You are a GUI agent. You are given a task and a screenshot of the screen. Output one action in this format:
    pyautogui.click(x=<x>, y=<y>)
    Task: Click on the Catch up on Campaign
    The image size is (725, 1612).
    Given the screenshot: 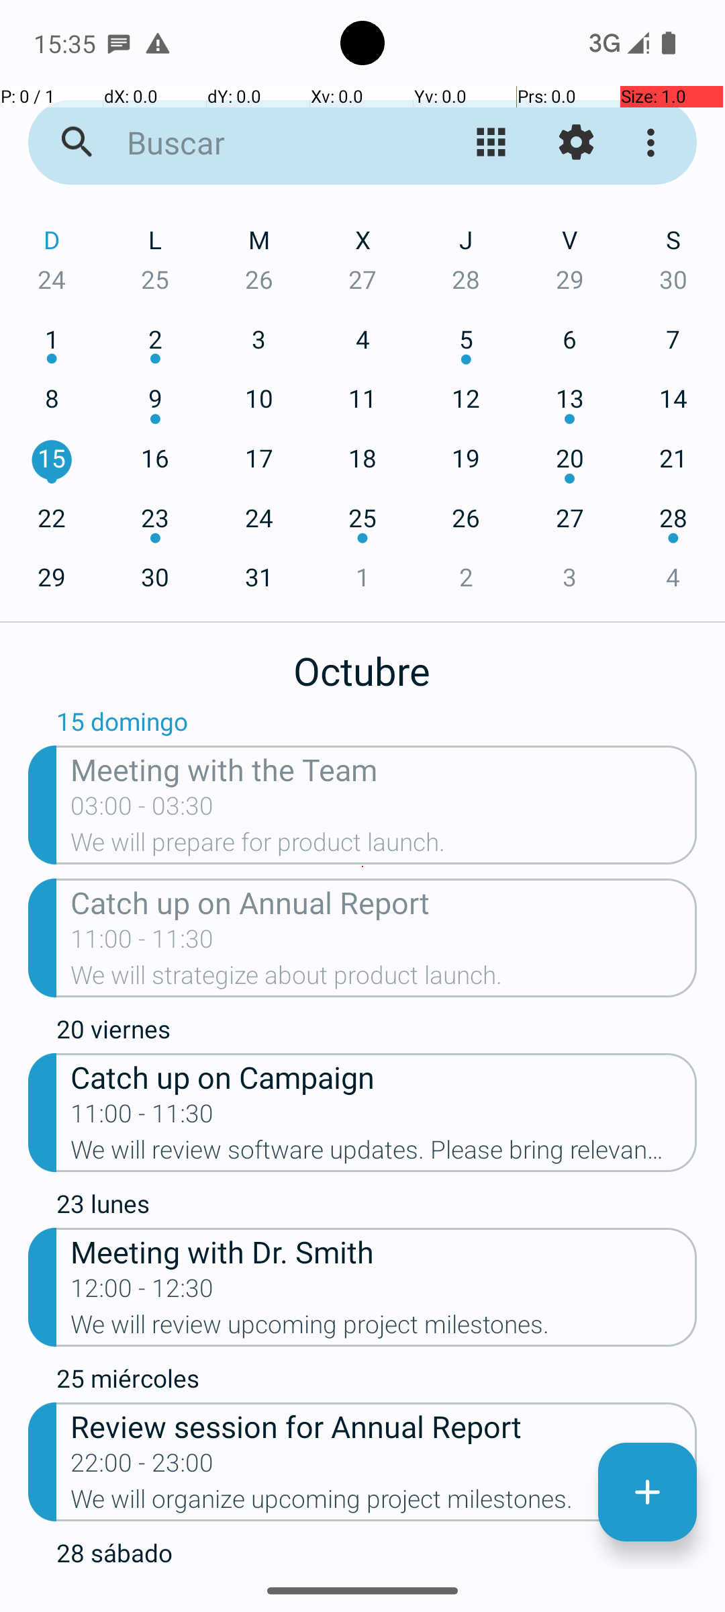 What is the action you would take?
    pyautogui.click(x=384, y=1076)
    